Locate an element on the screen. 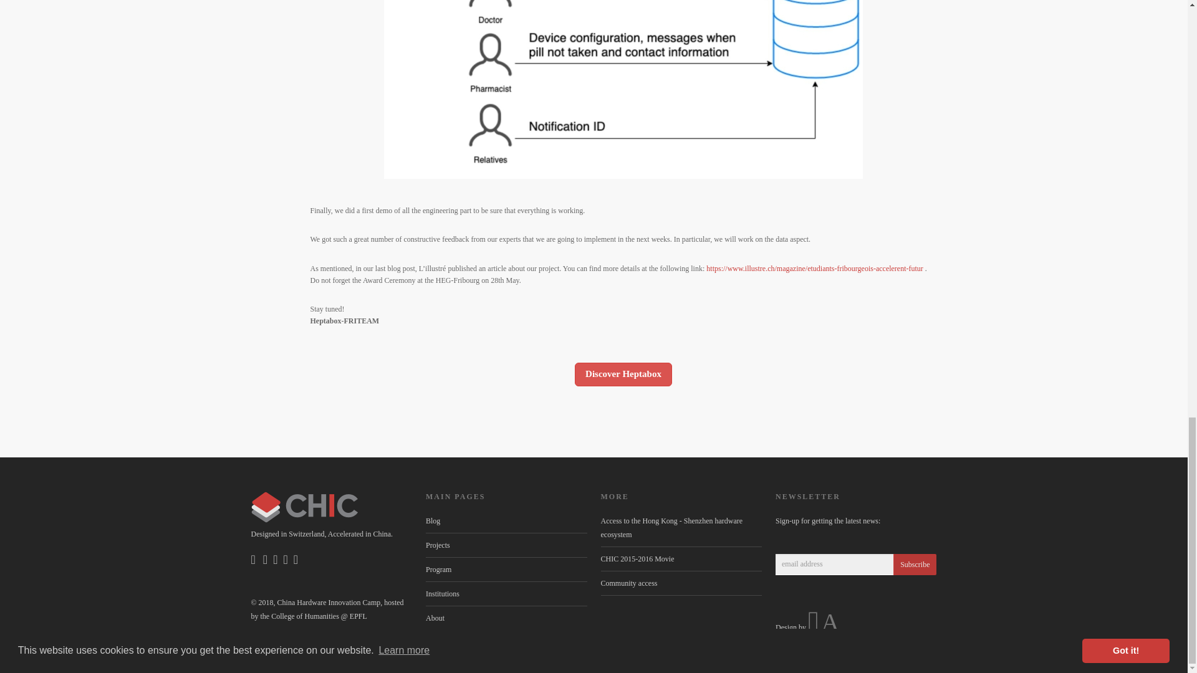 This screenshot has width=1197, height=673. Program is located at coordinates (438, 570).